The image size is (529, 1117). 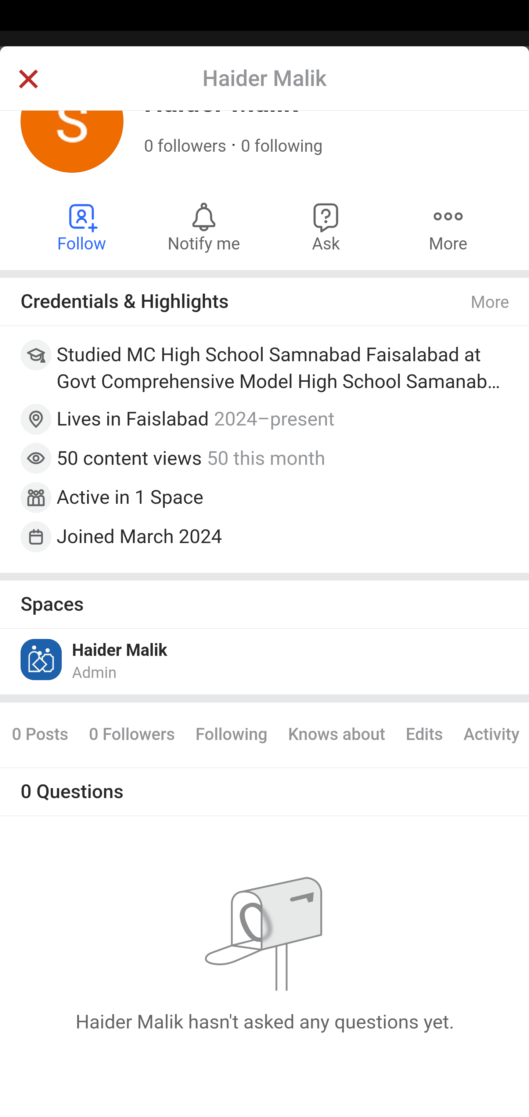 I want to click on More, so click(x=490, y=303).